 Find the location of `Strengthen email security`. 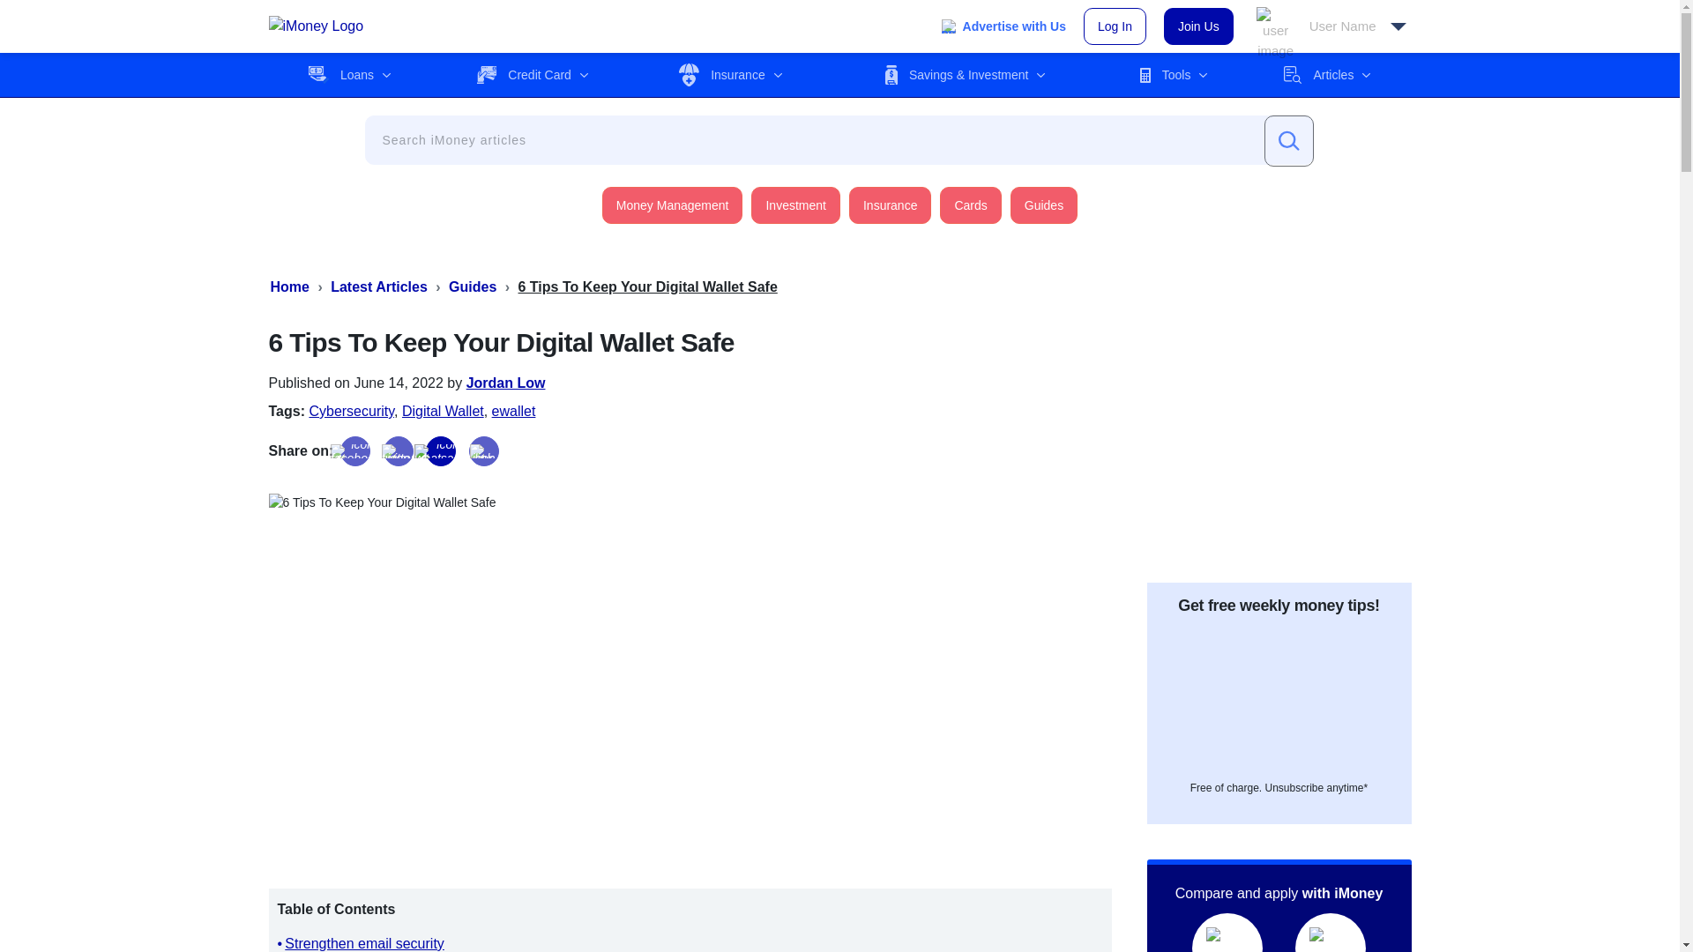

Strengthen email security is located at coordinates (363, 943).